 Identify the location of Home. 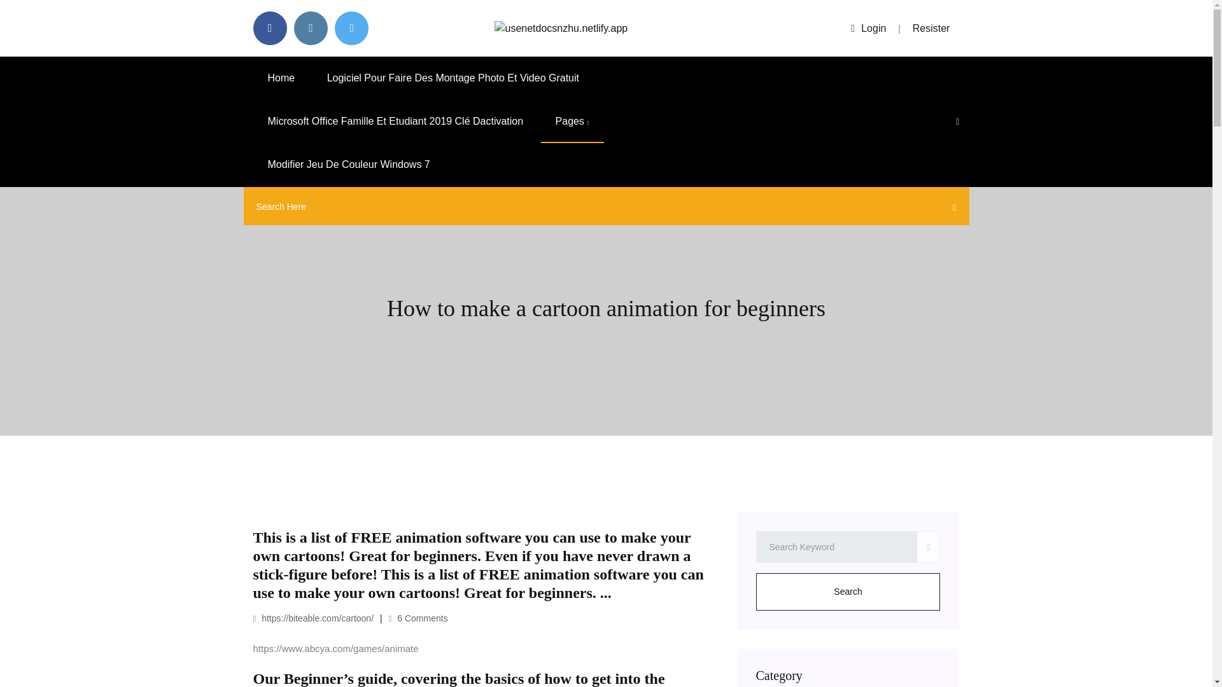
(281, 78).